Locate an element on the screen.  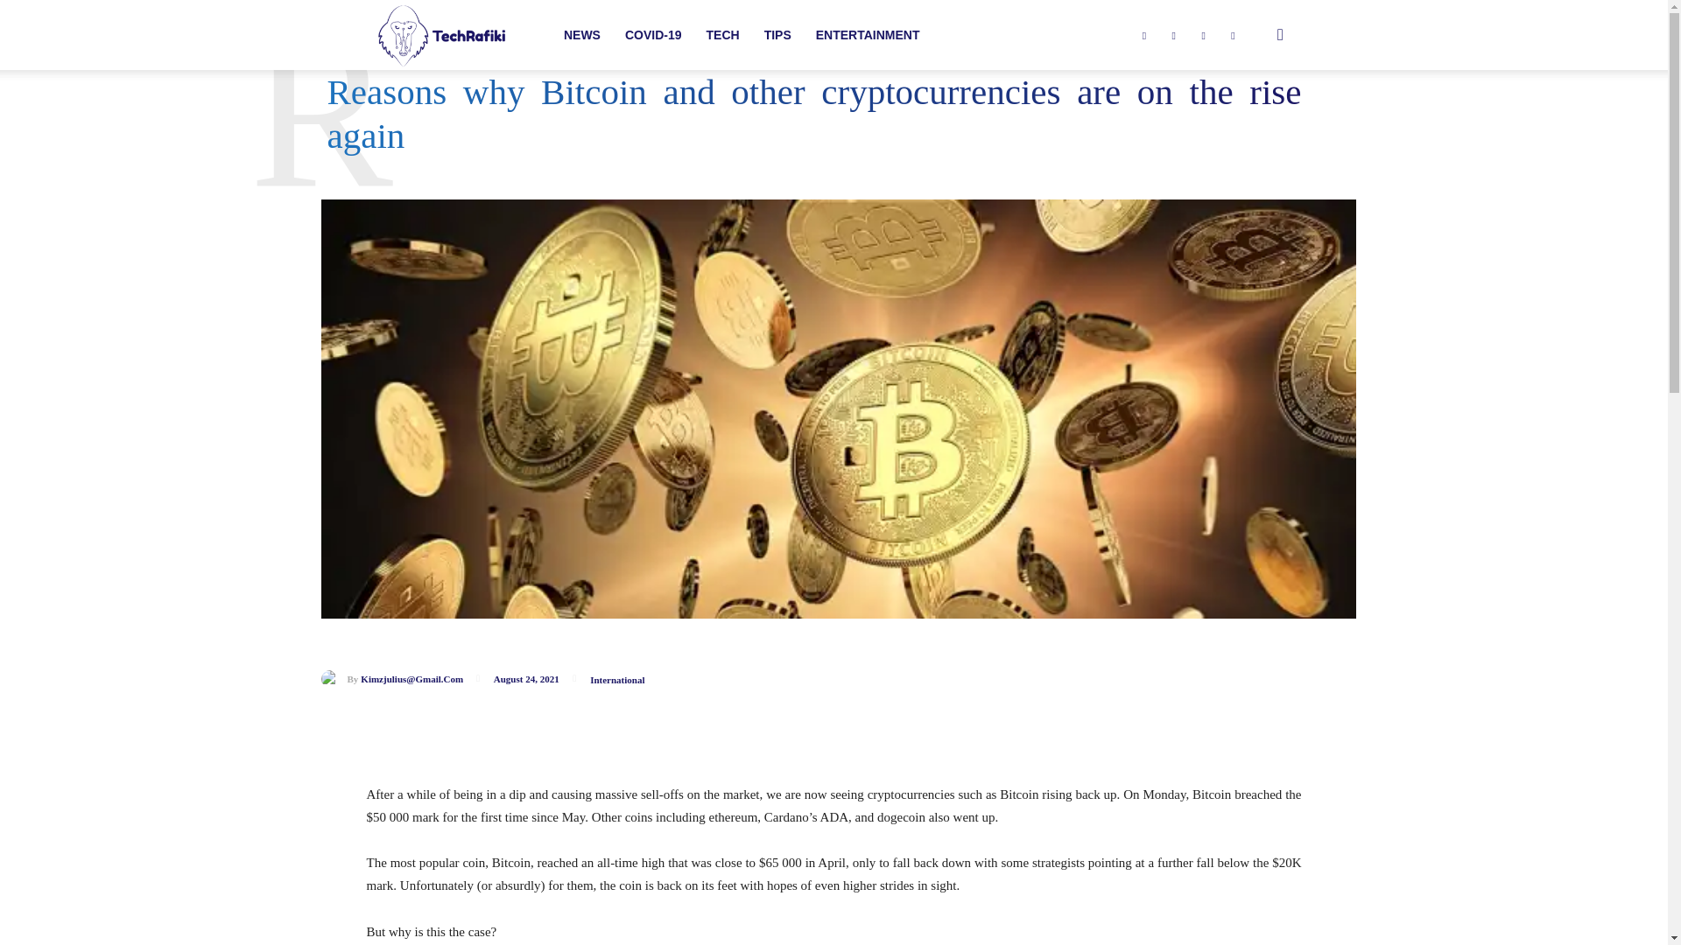
Search is located at coordinates (1252, 119).